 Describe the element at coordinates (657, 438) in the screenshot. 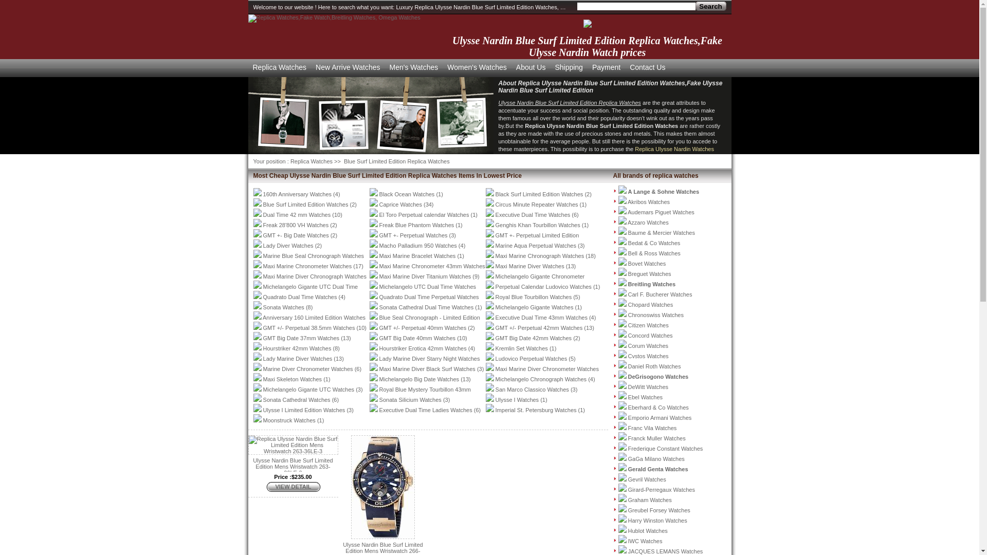

I see `Franck Muller Watches` at that location.